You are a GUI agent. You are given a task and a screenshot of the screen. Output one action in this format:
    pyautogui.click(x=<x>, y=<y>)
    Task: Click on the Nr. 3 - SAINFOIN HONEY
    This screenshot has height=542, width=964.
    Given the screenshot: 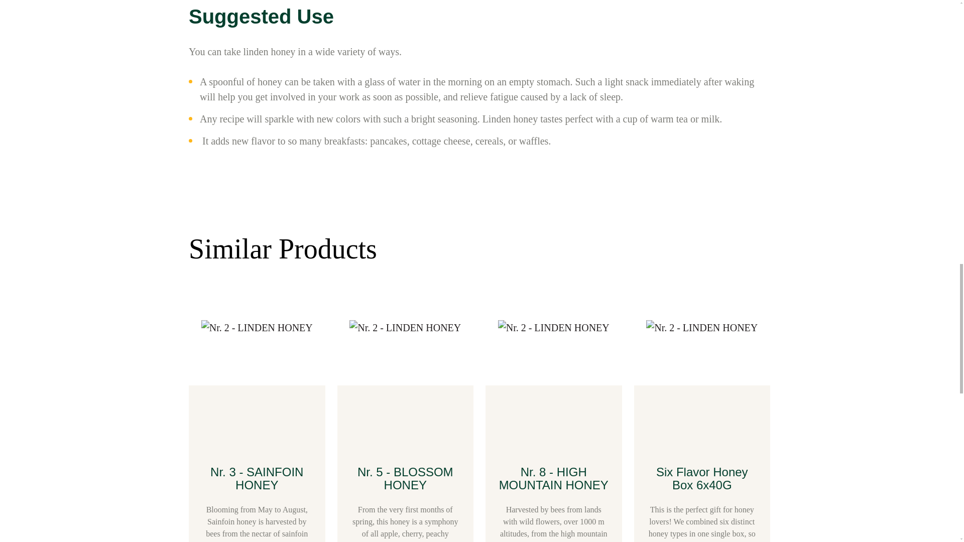 What is the action you would take?
    pyautogui.click(x=257, y=478)
    